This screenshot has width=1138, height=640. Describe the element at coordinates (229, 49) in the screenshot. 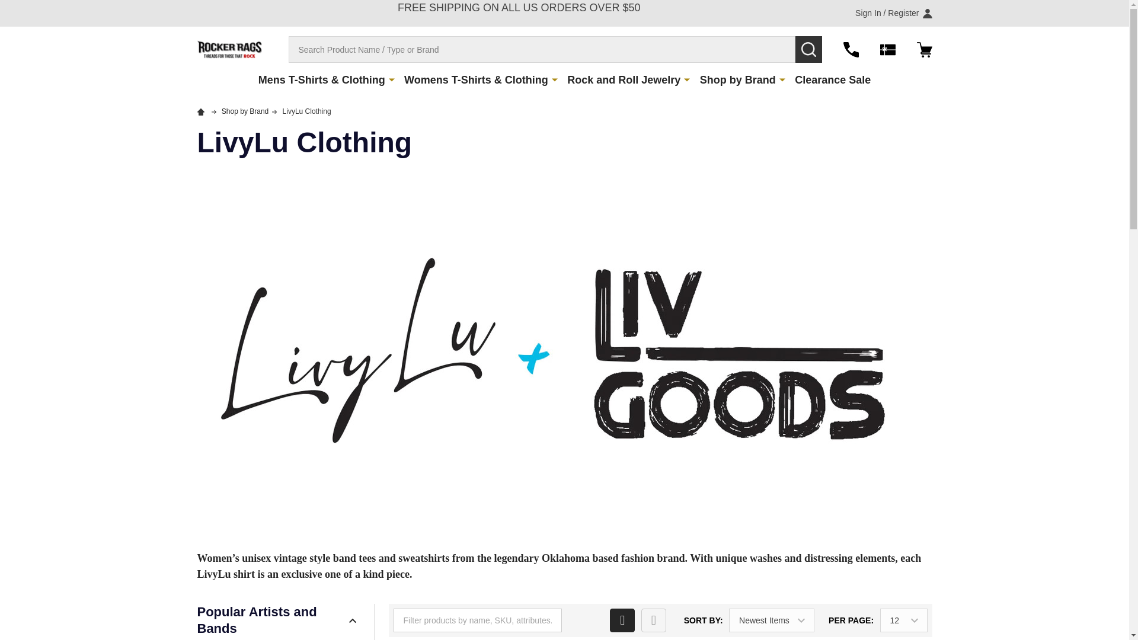

I see `Rocker Rags` at that location.